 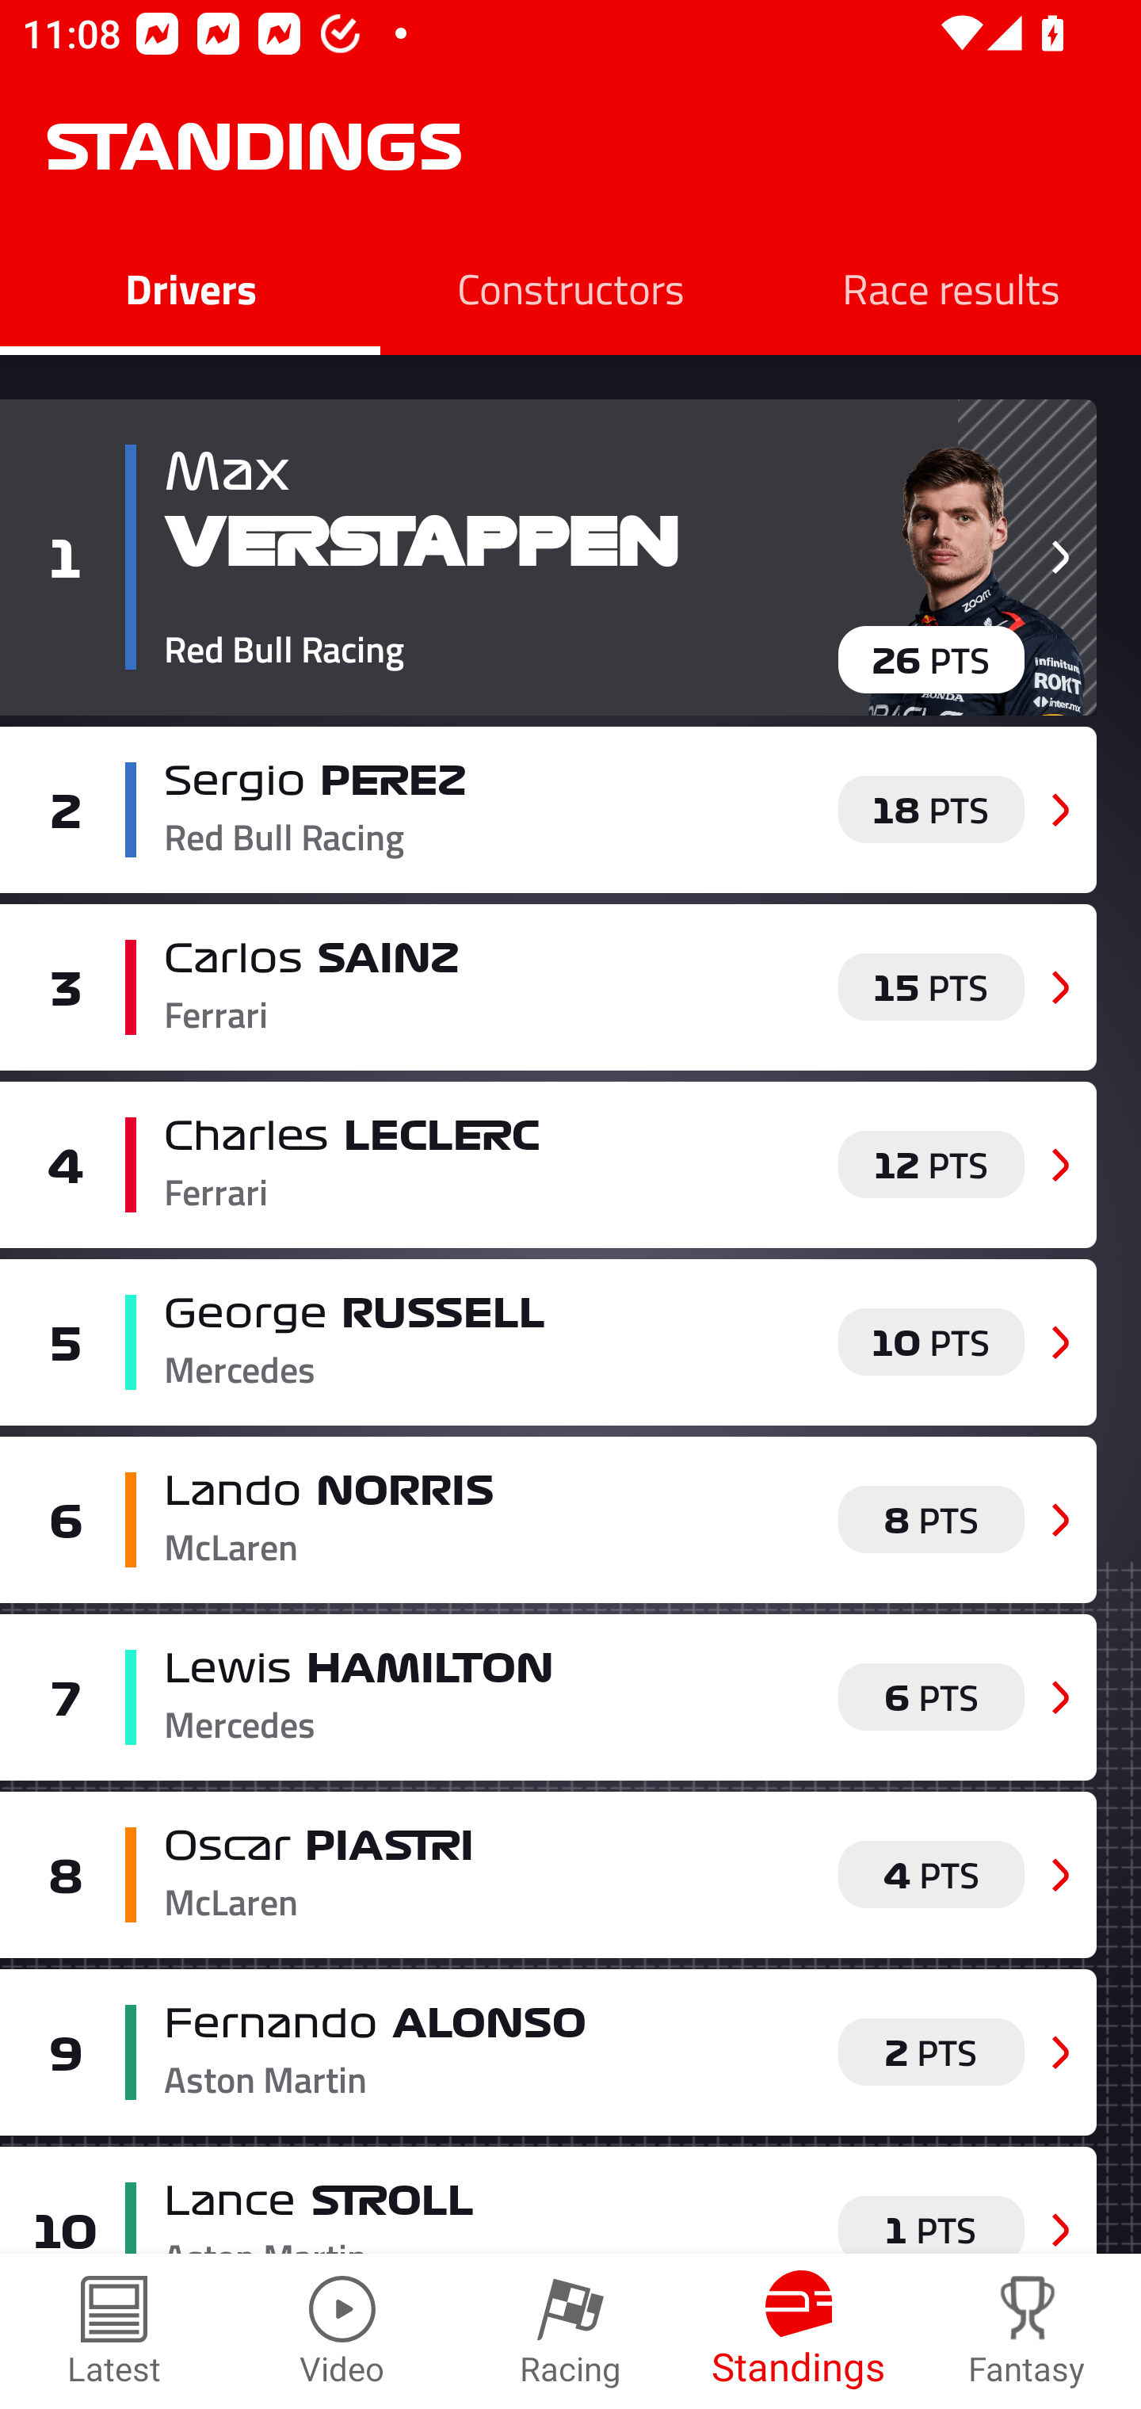 What do you see at coordinates (570, 287) in the screenshot?
I see `Constructors` at bounding box center [570, 287].